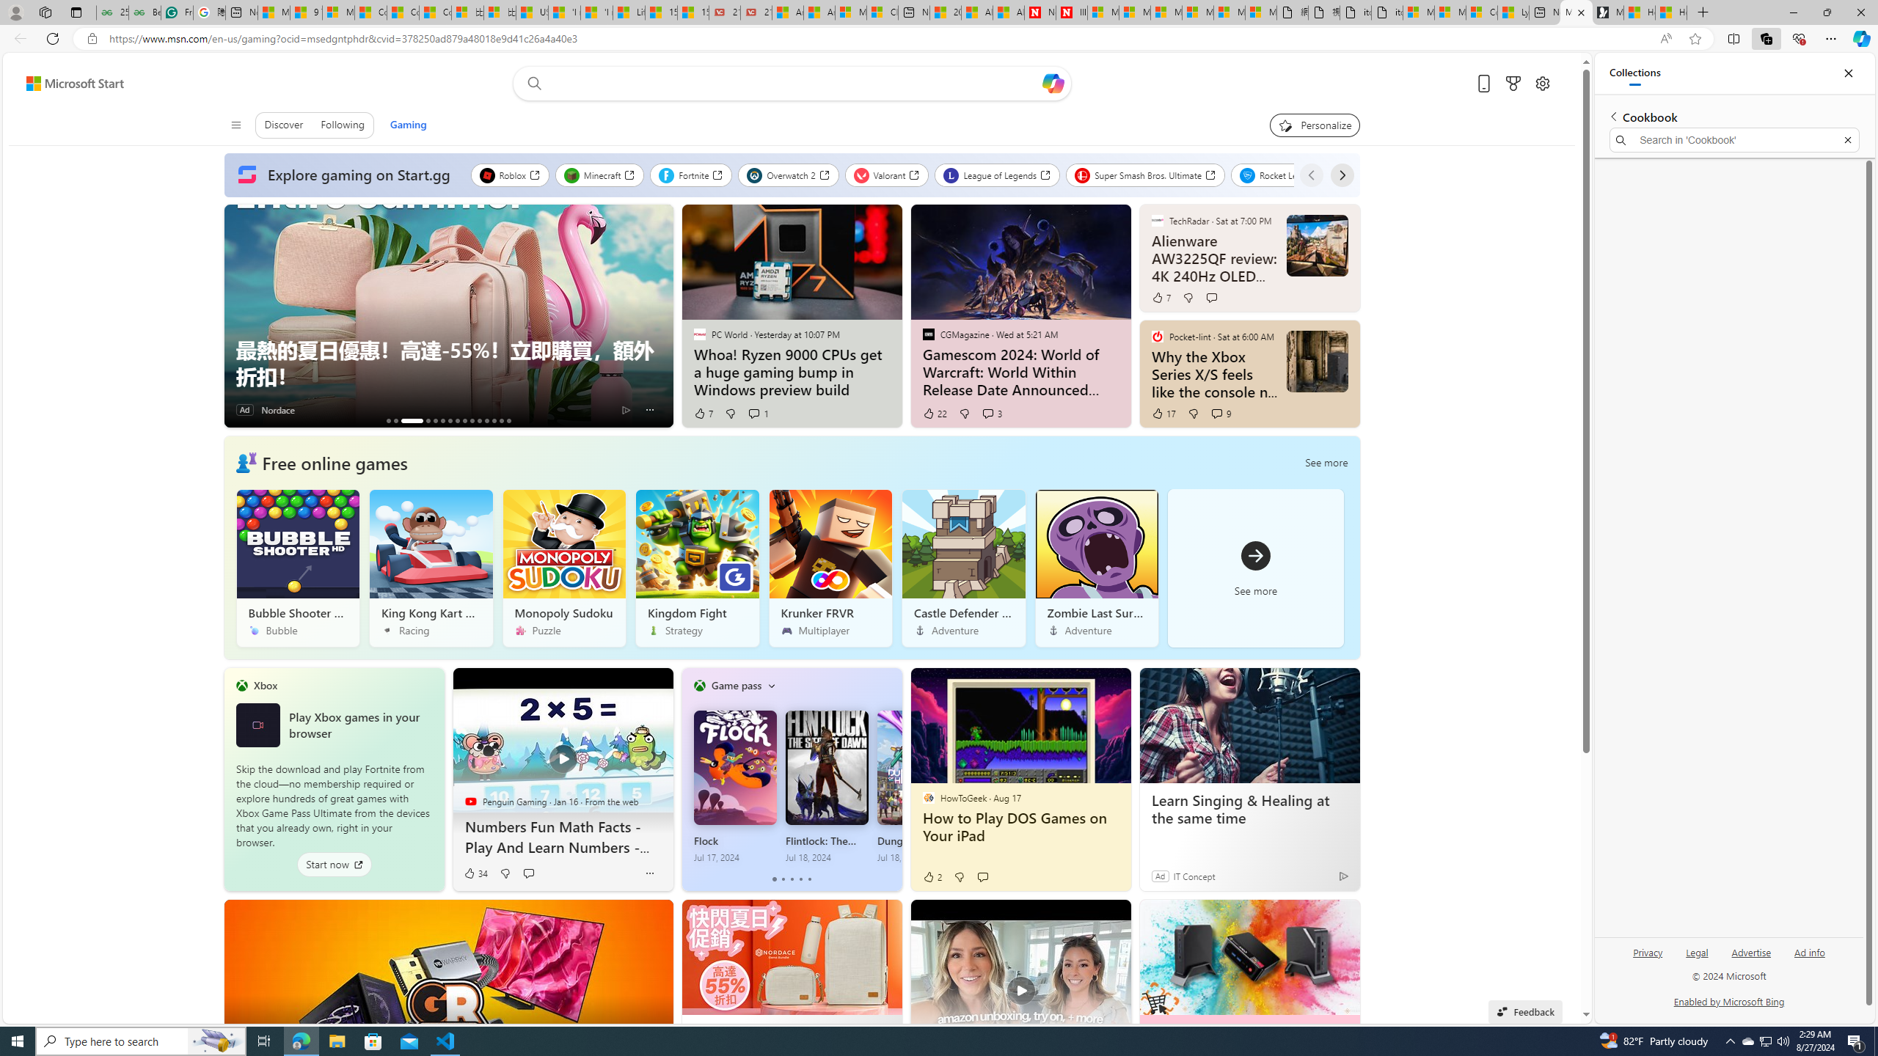 The width and height of the screenshot is (1878, 1056). Describe the element at coordinates (1285, 175) in the screenshot. I see `Rocket League` at that location.